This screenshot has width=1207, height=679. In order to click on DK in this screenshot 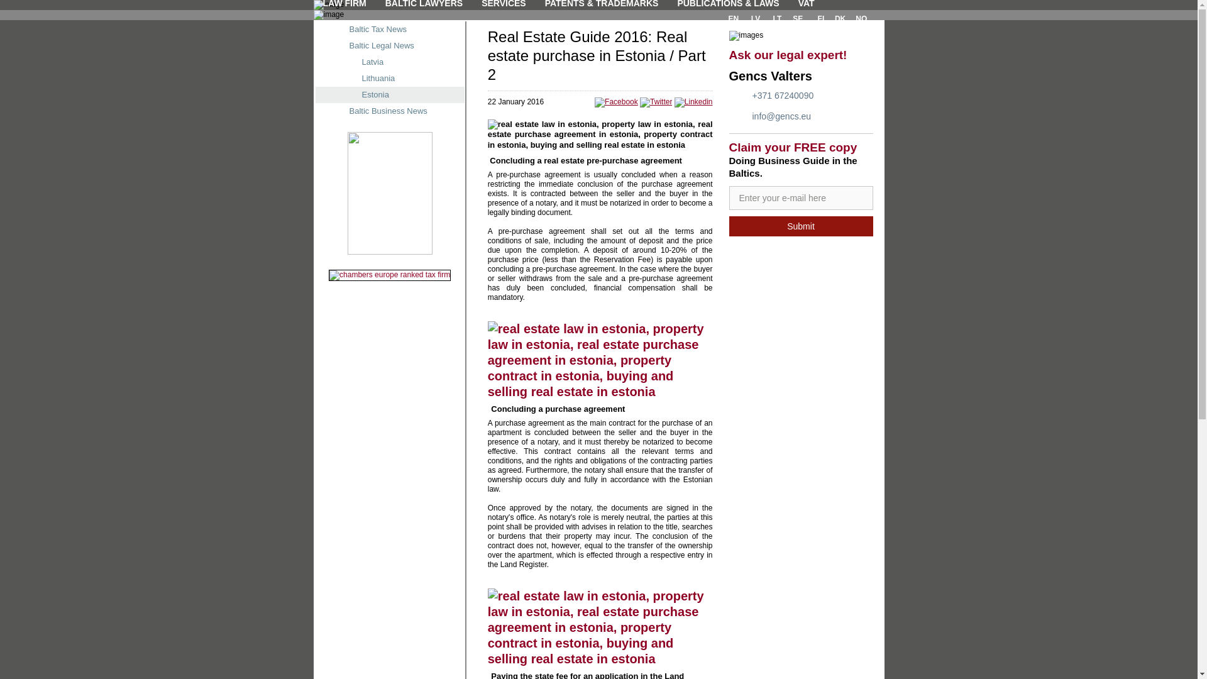, I will do `click(840, 19)`.